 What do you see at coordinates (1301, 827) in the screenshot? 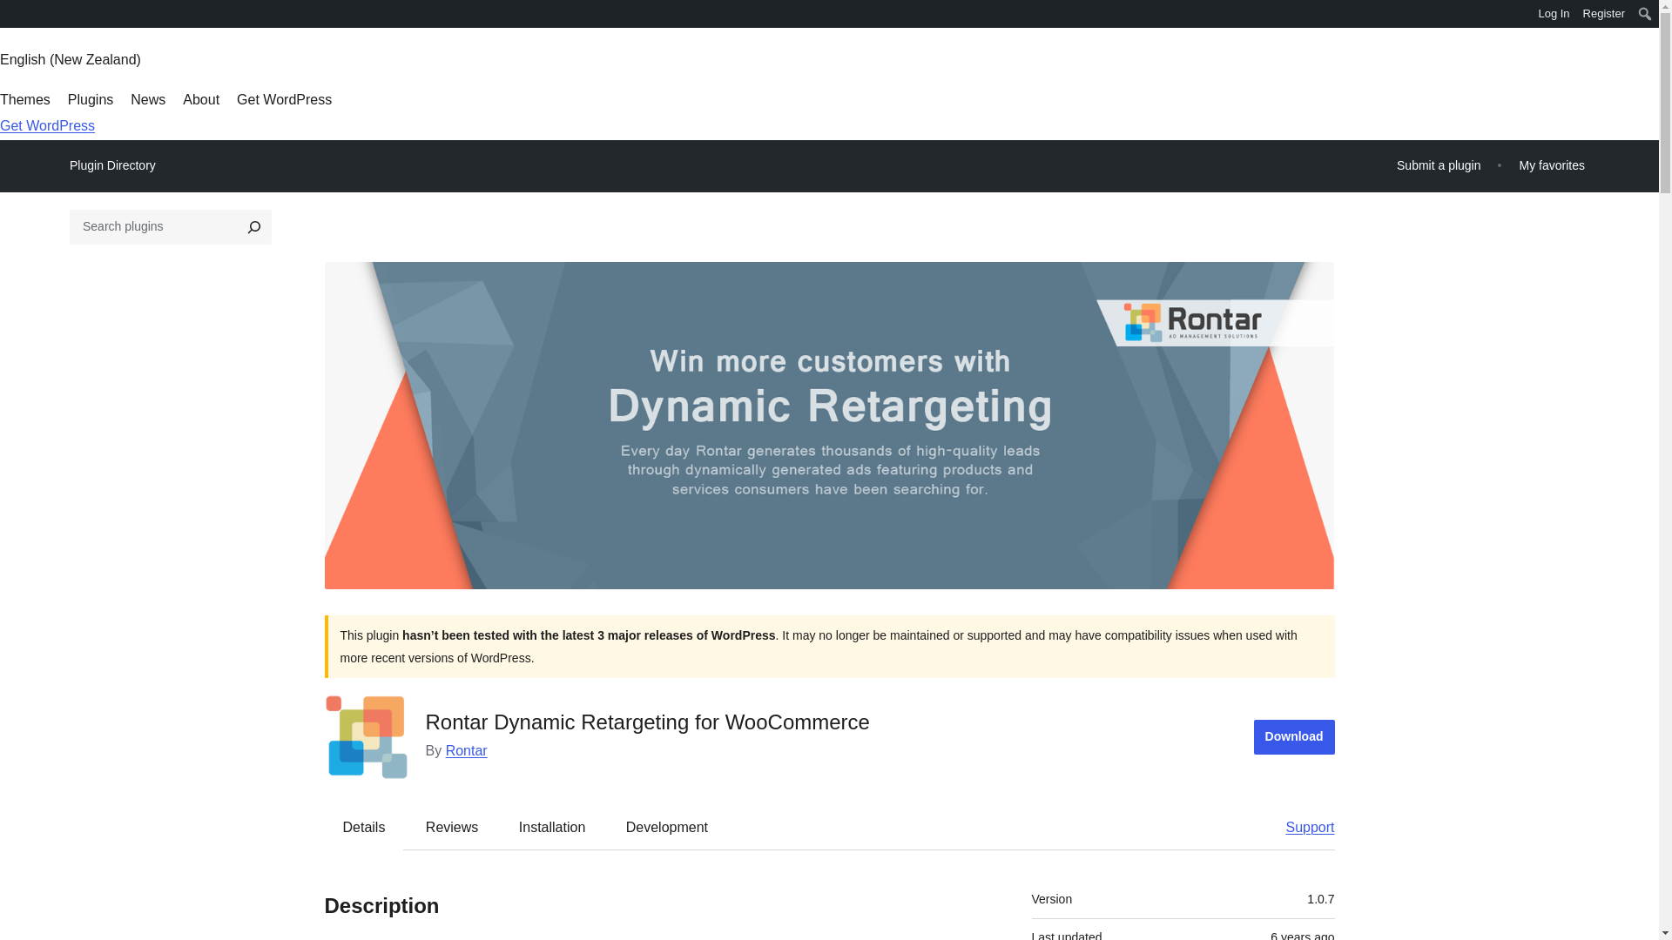
I see `Support` at bounding box center [1301, 827].